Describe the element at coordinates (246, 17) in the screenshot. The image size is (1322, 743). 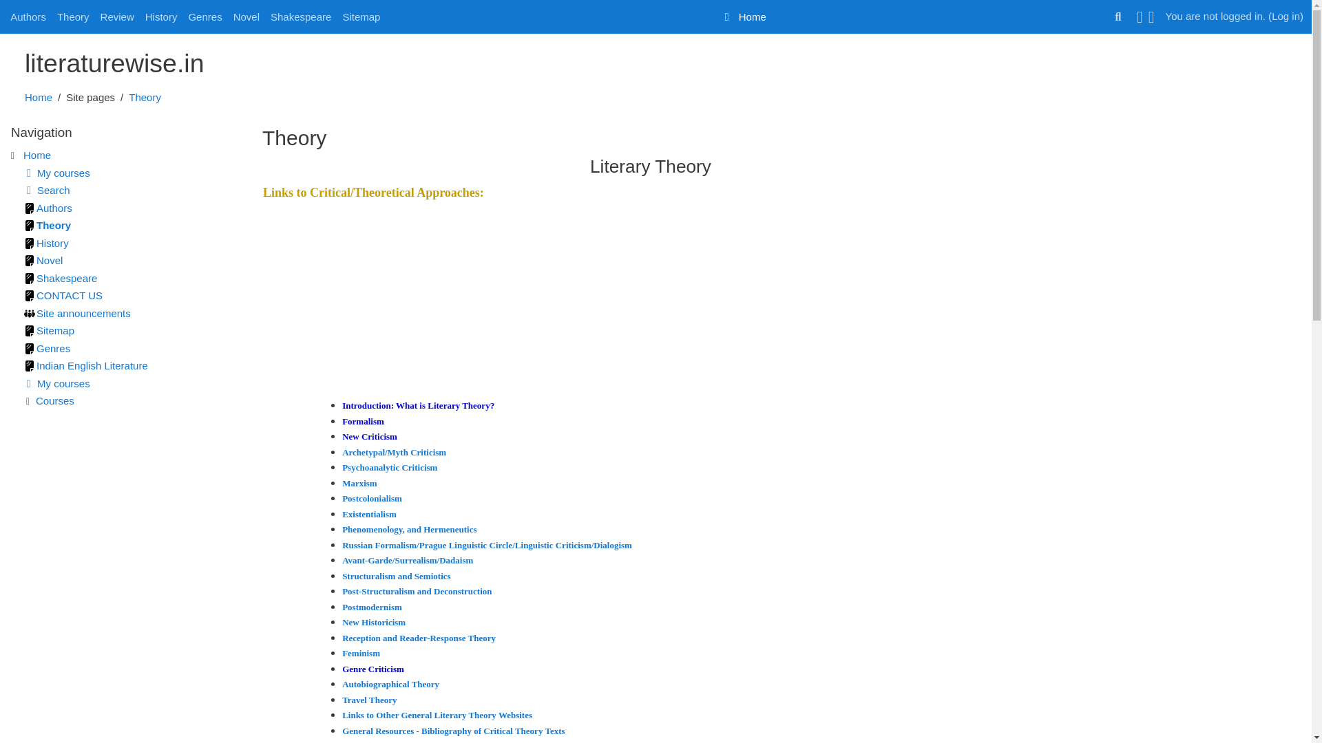
I see `Novel` at that location.